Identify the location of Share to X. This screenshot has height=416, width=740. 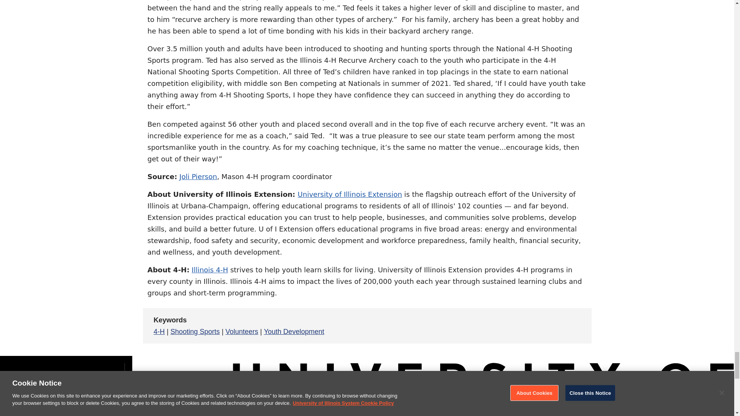
(522, 326).